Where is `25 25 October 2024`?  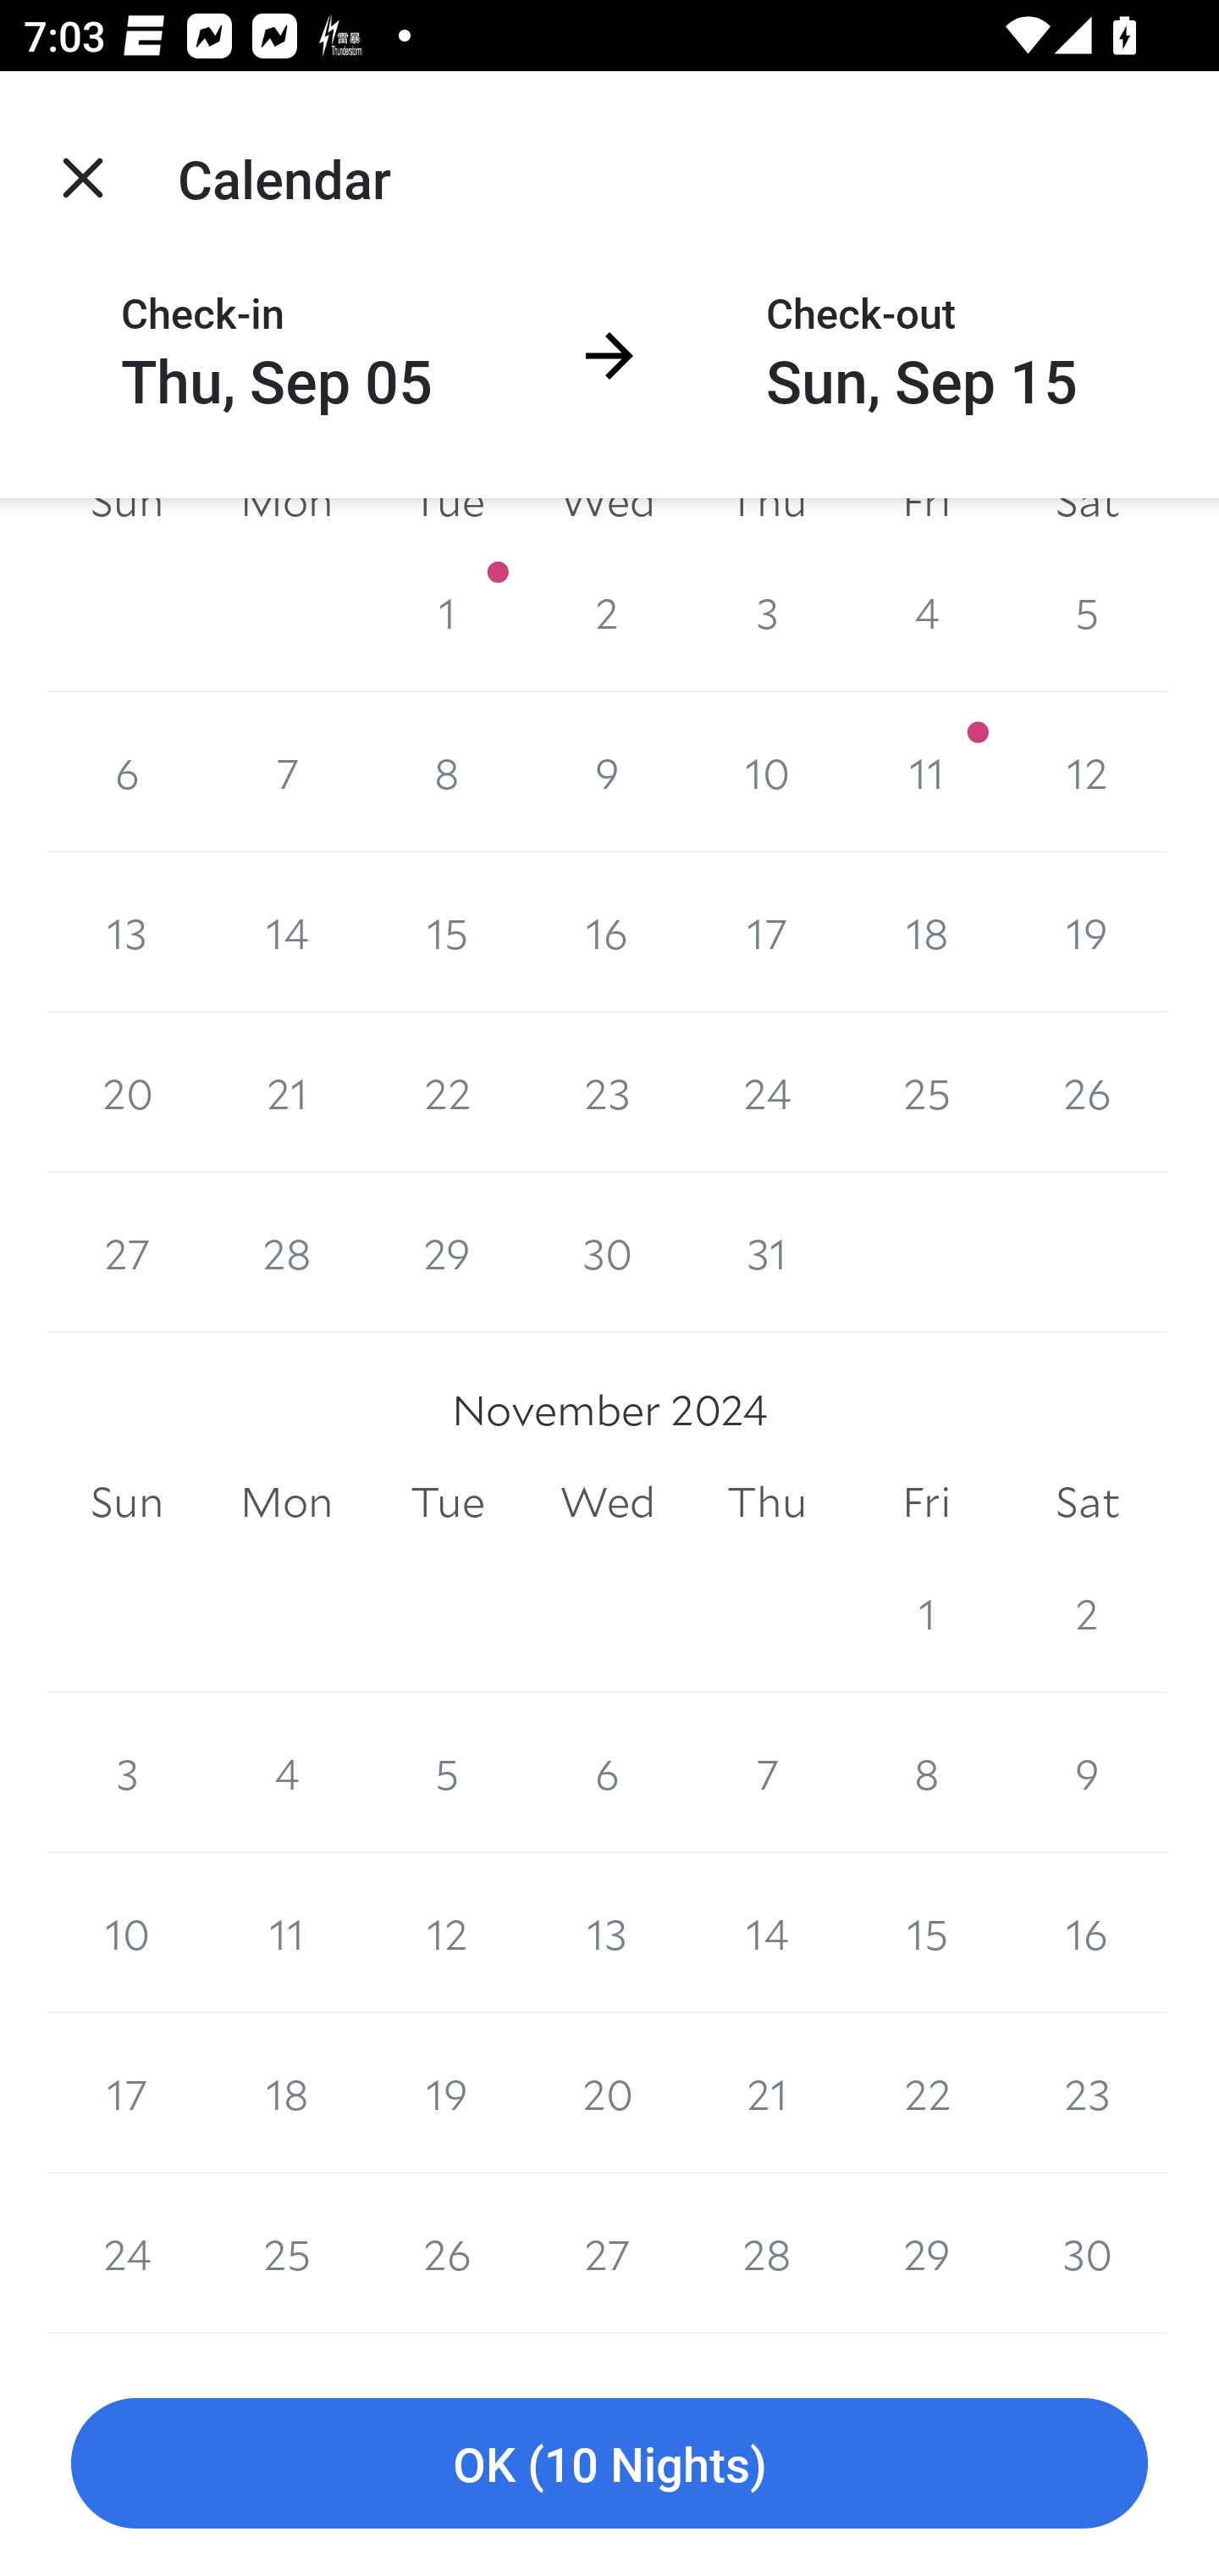
25 25 October 2024 is located at coordinates (926, 1091).